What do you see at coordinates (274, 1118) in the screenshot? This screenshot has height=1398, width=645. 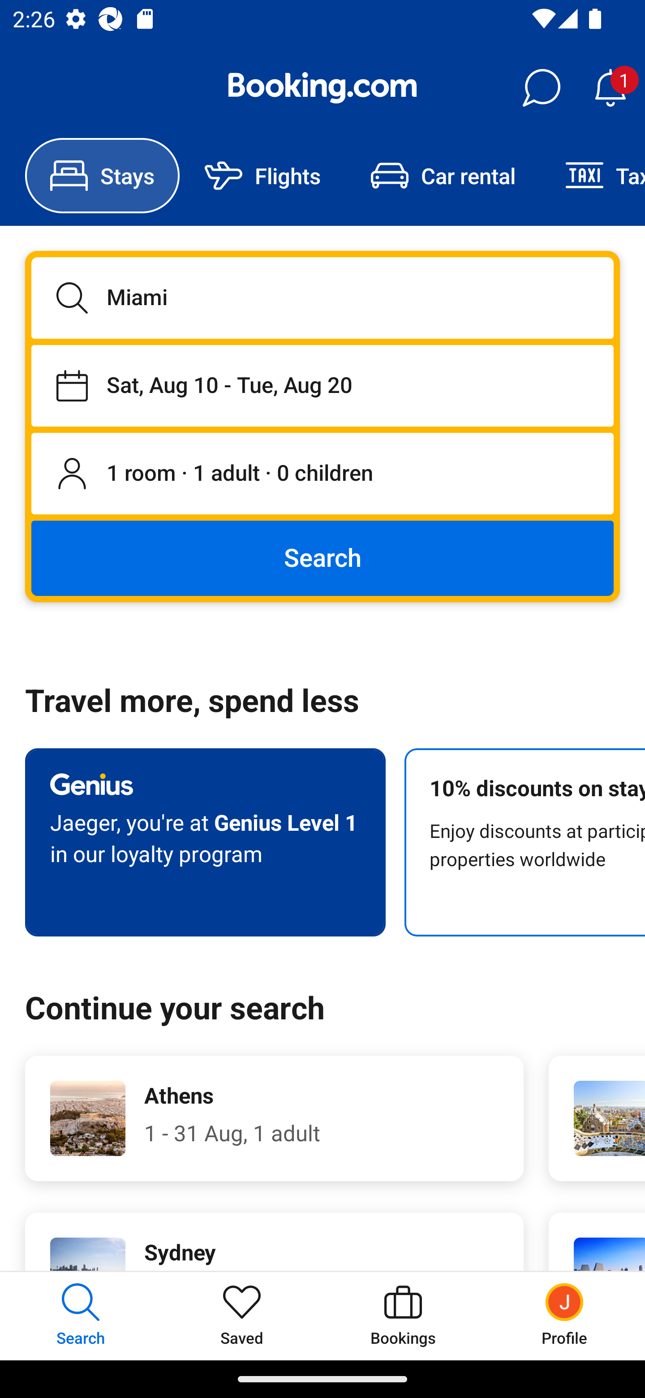 I see `Athens 1 - 31 Aug, 1 adult` at bounding box center [274, 1118].